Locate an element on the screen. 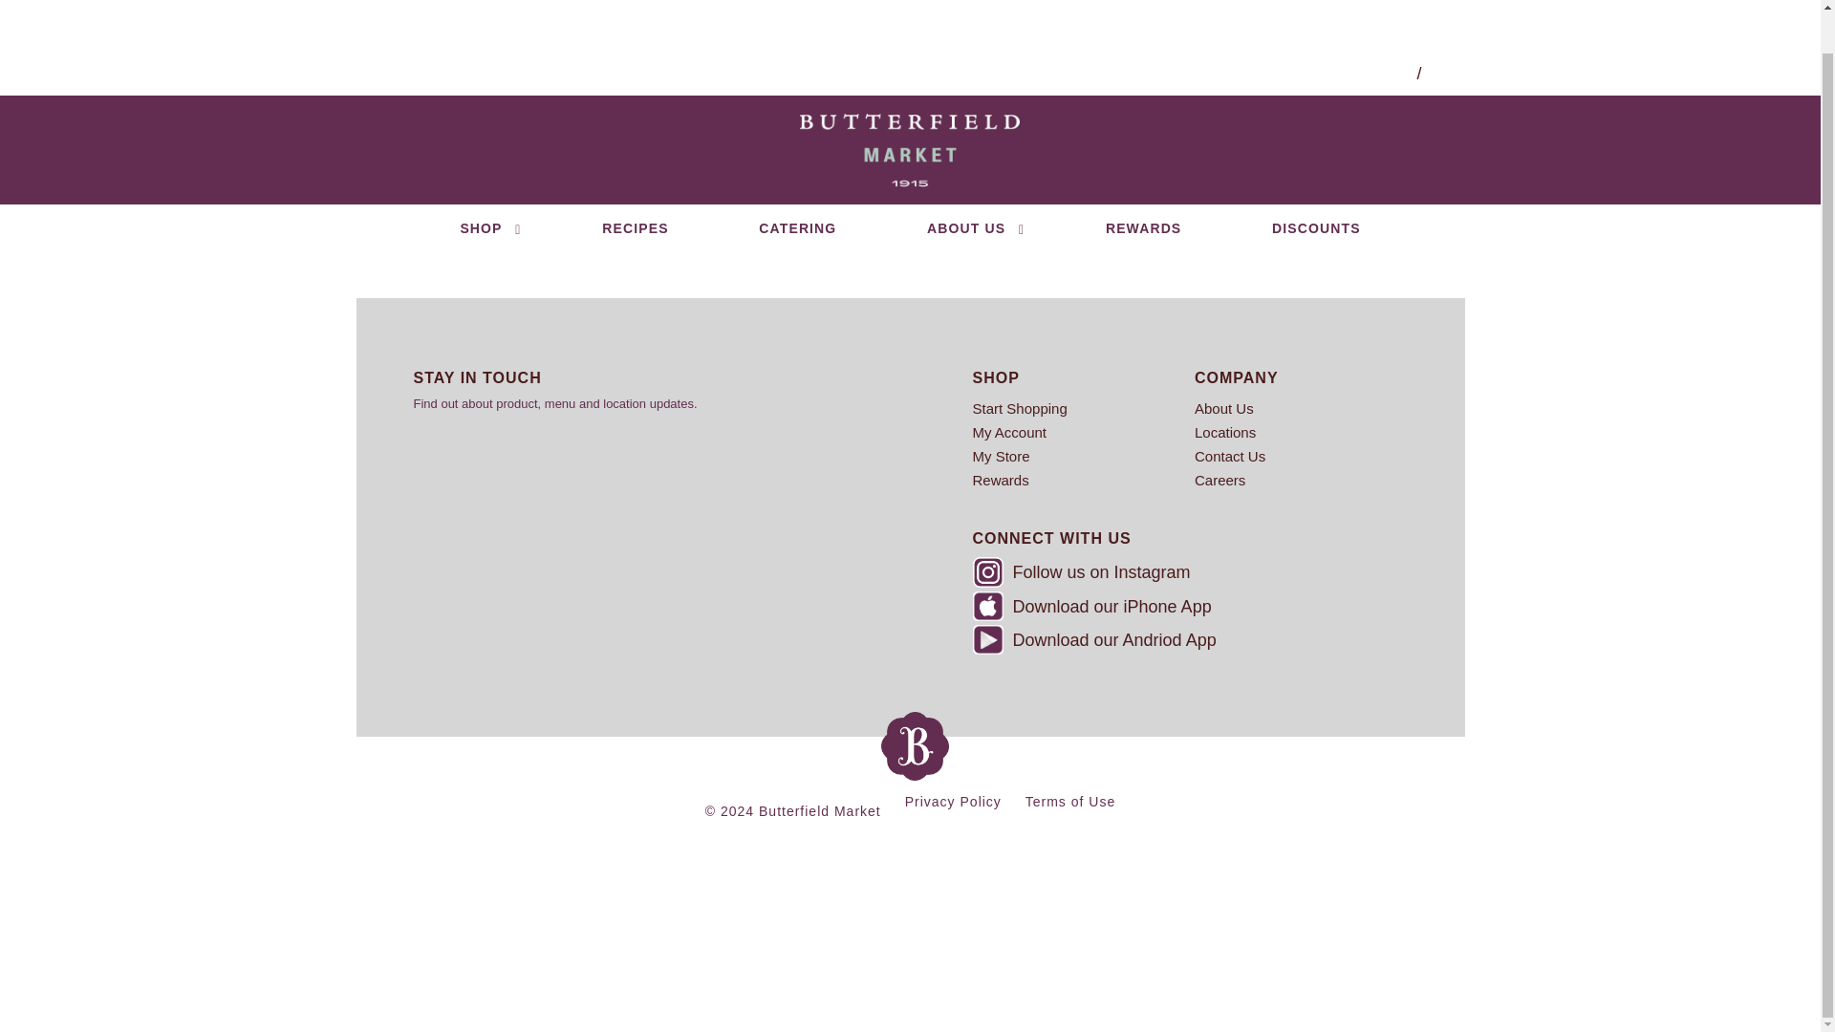  CATERING is located at coordinates (797, 185).